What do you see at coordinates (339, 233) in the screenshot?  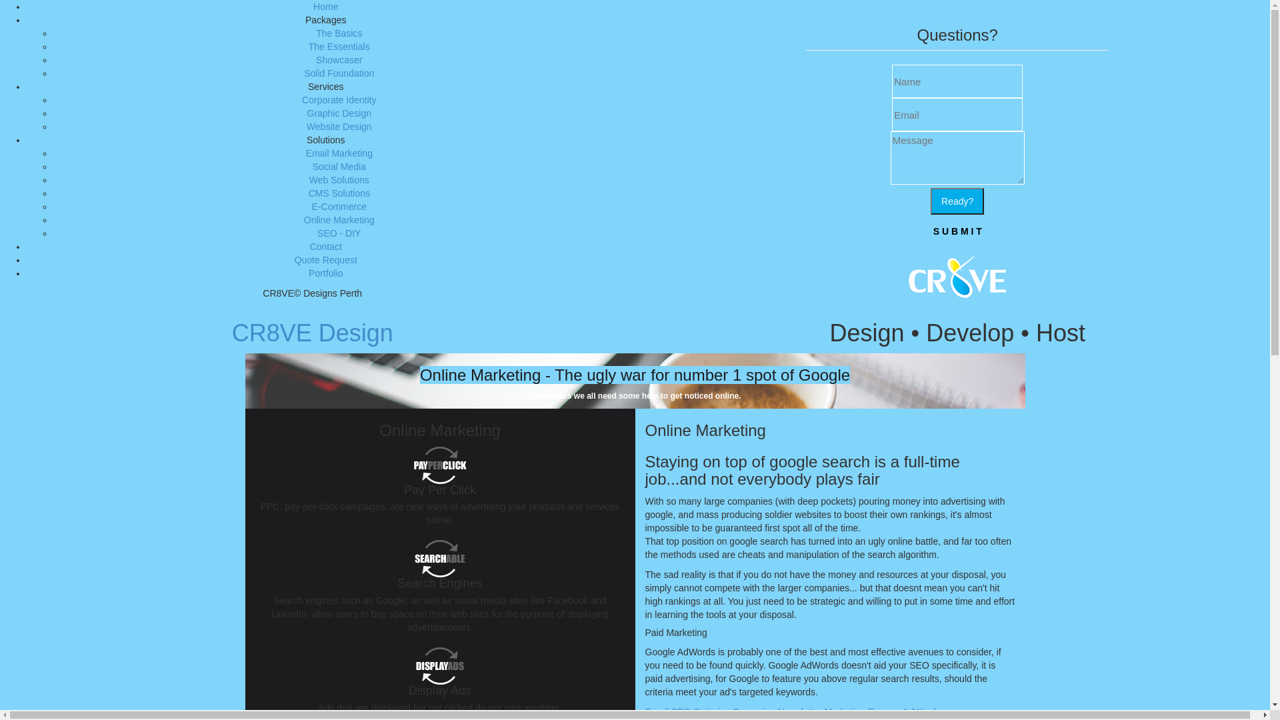 I see `SEO - DIY` at bounding box center [339, 233].